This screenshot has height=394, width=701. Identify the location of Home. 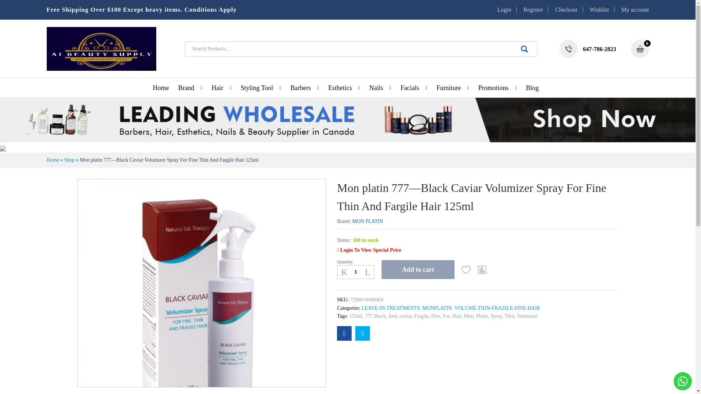
(161, 88).